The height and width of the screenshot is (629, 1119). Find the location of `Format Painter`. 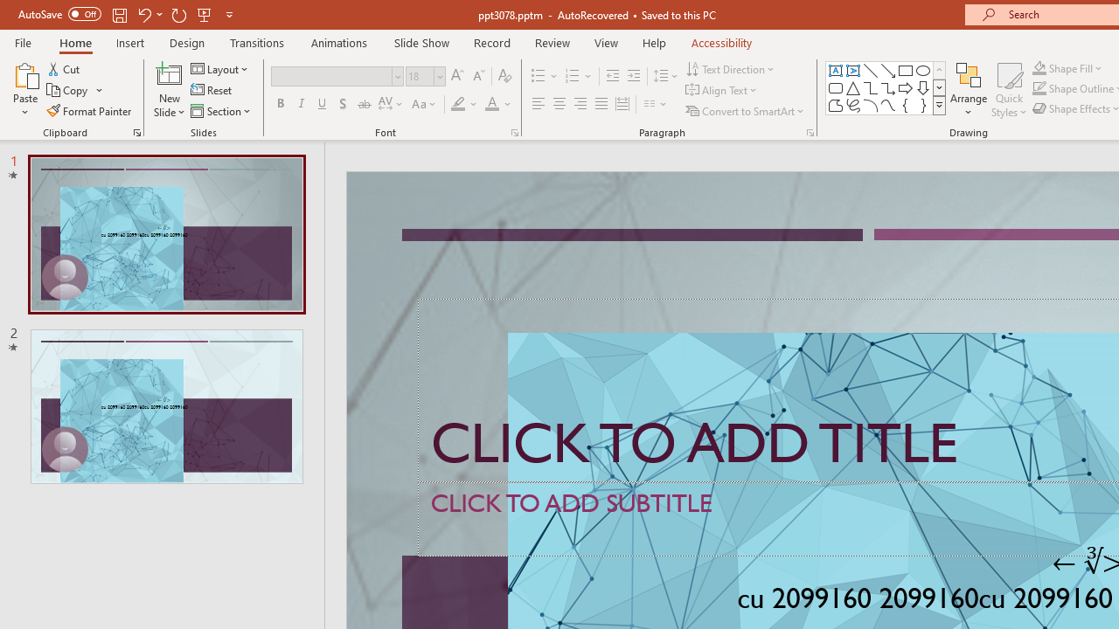

Format Painter is located at coordinates (90, 110).